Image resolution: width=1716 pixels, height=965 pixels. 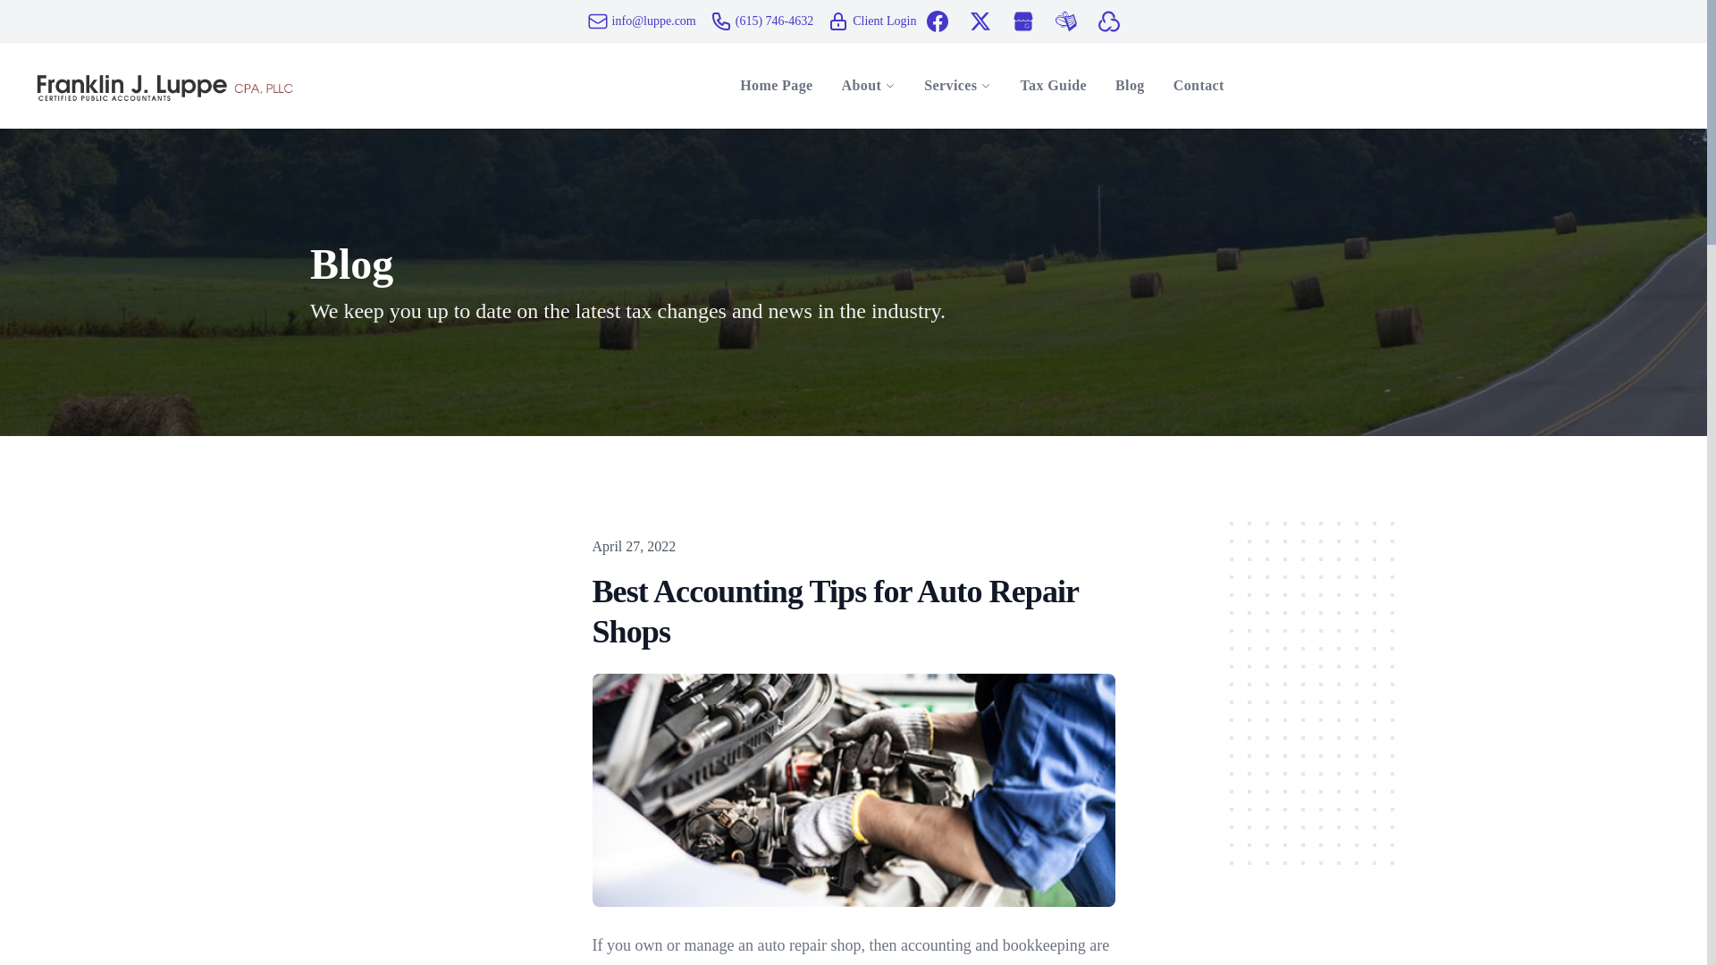 What do you see at coordinates (871, 21) in the screenshot?
I see `Client Login` at bounding box center [871, 21].